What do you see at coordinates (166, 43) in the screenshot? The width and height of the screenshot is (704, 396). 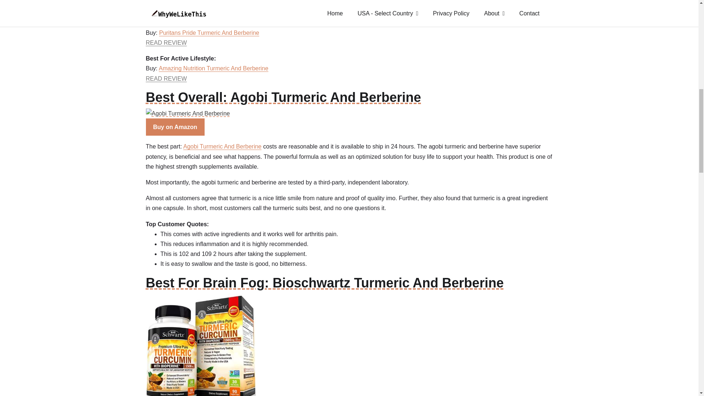 I see `READ REVIEW` at bounding box center [166, 43].